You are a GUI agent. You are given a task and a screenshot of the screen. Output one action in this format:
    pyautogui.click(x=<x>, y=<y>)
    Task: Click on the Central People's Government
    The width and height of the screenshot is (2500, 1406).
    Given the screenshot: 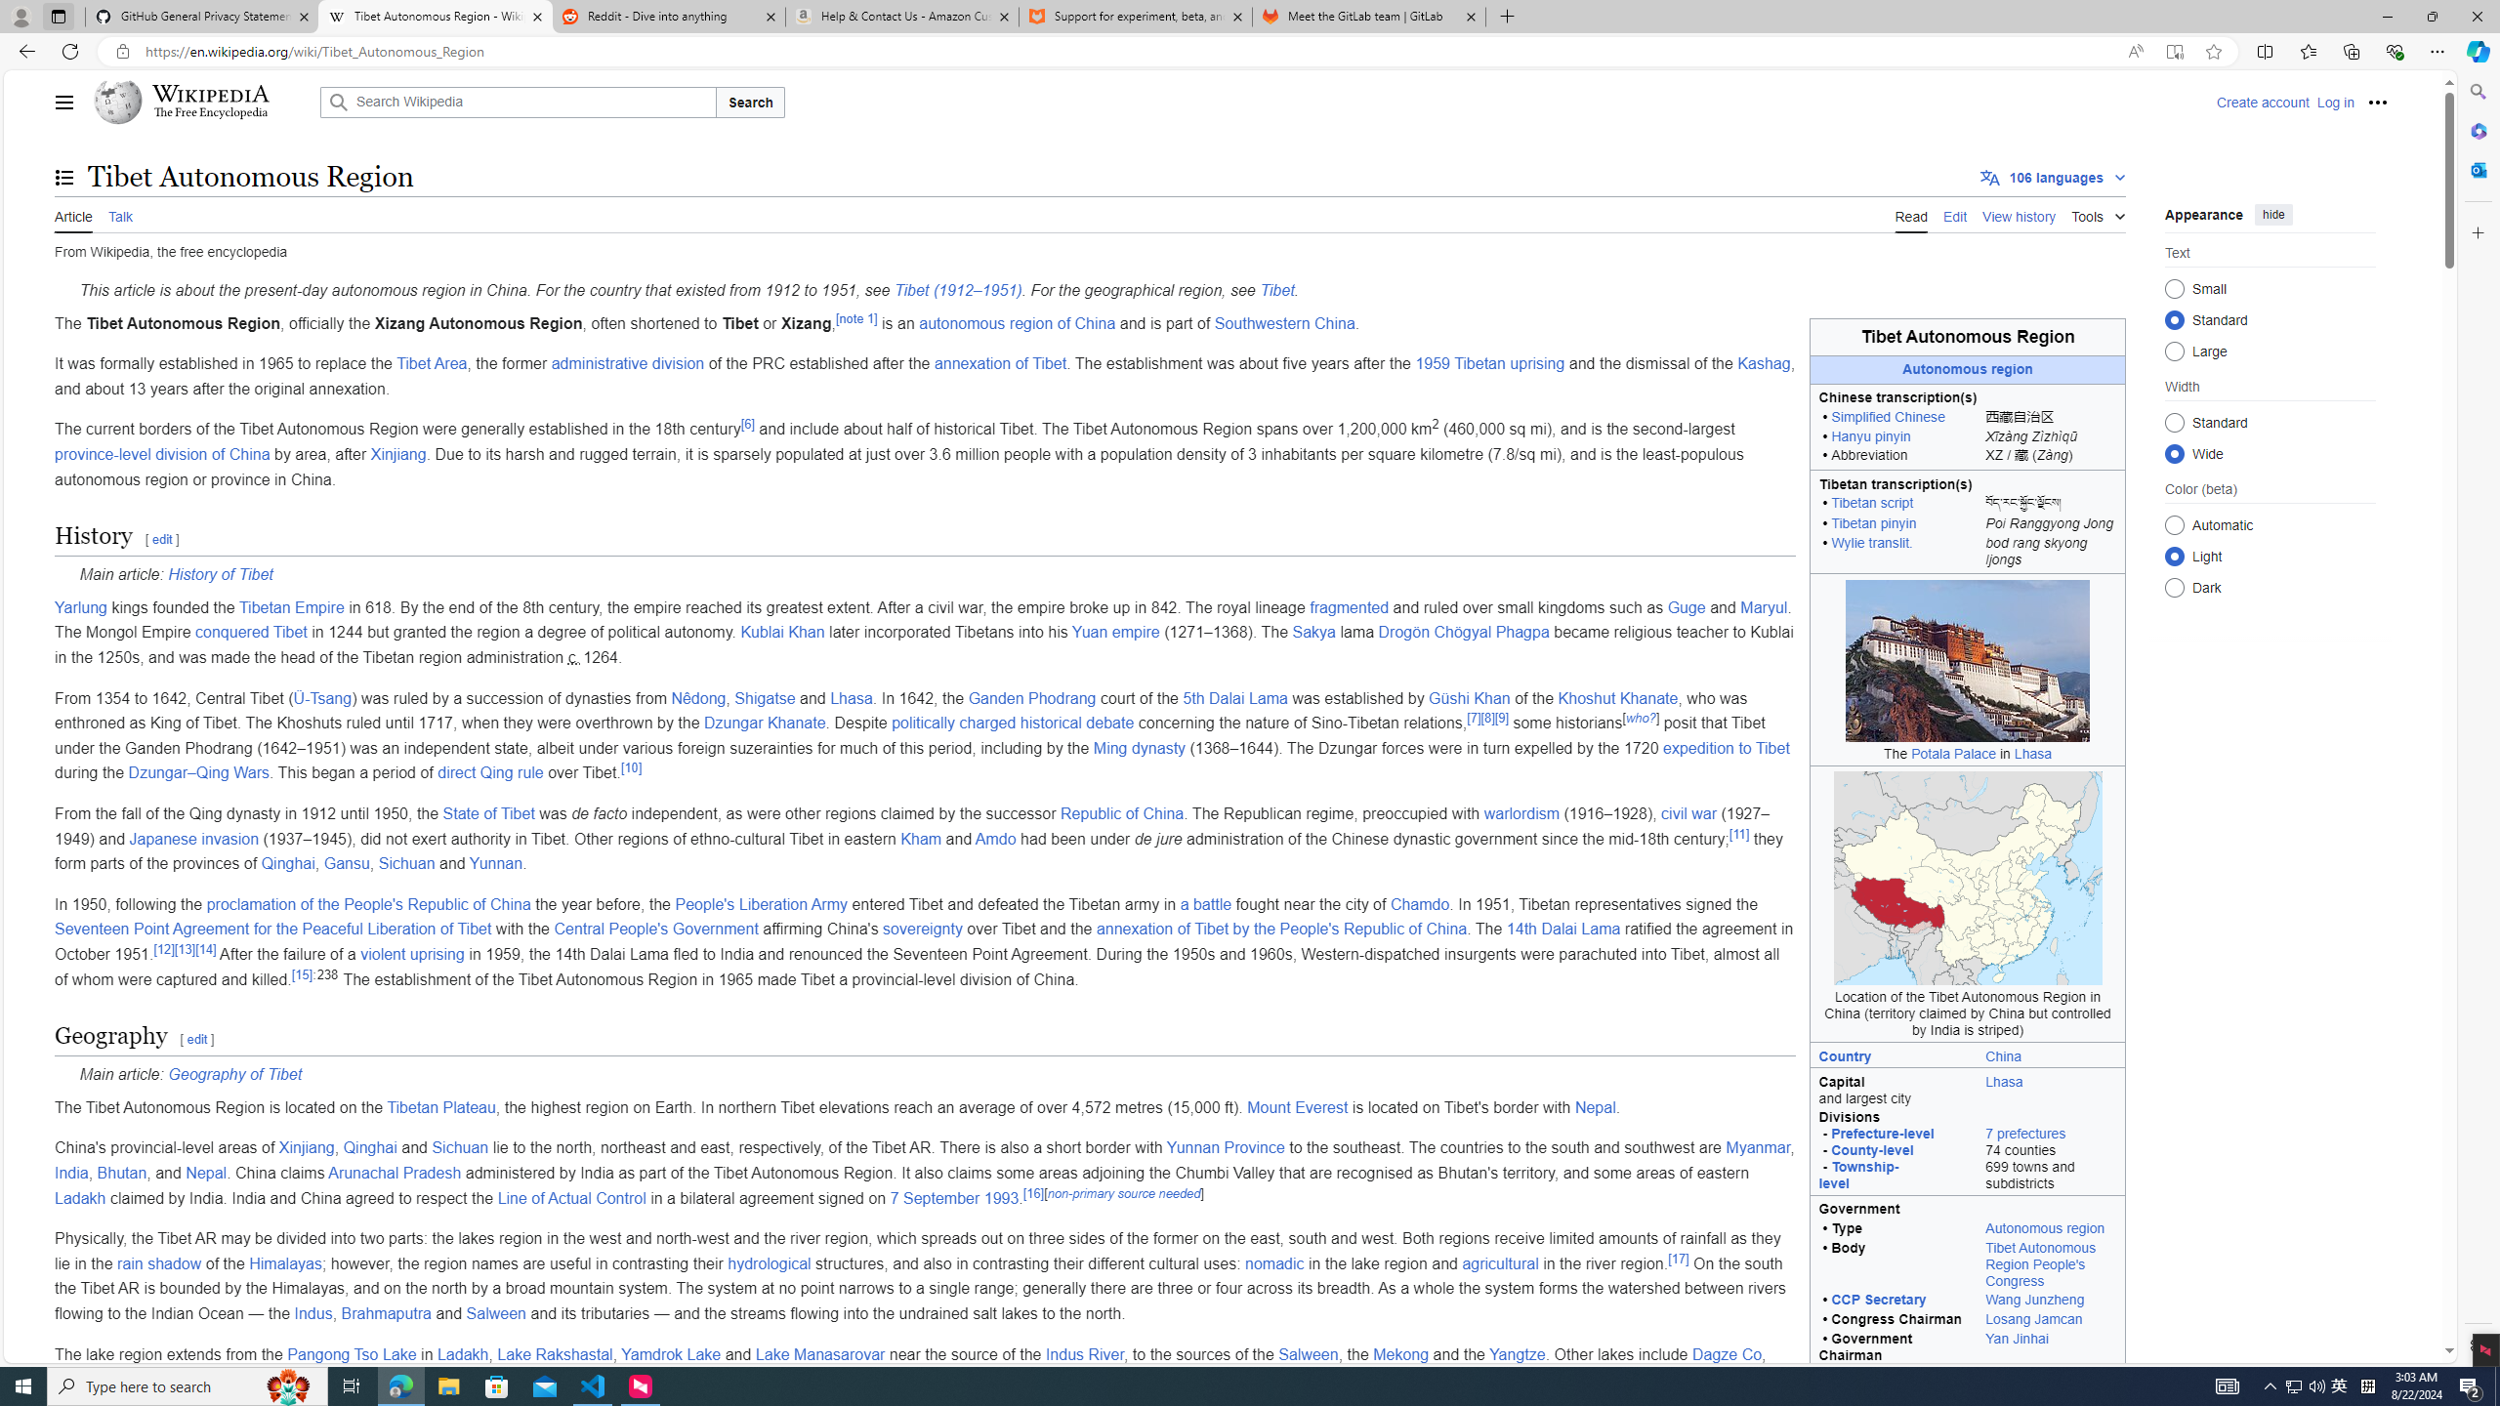 What is the action you would take?
    pyautogui.click(x=656, y=930)
    